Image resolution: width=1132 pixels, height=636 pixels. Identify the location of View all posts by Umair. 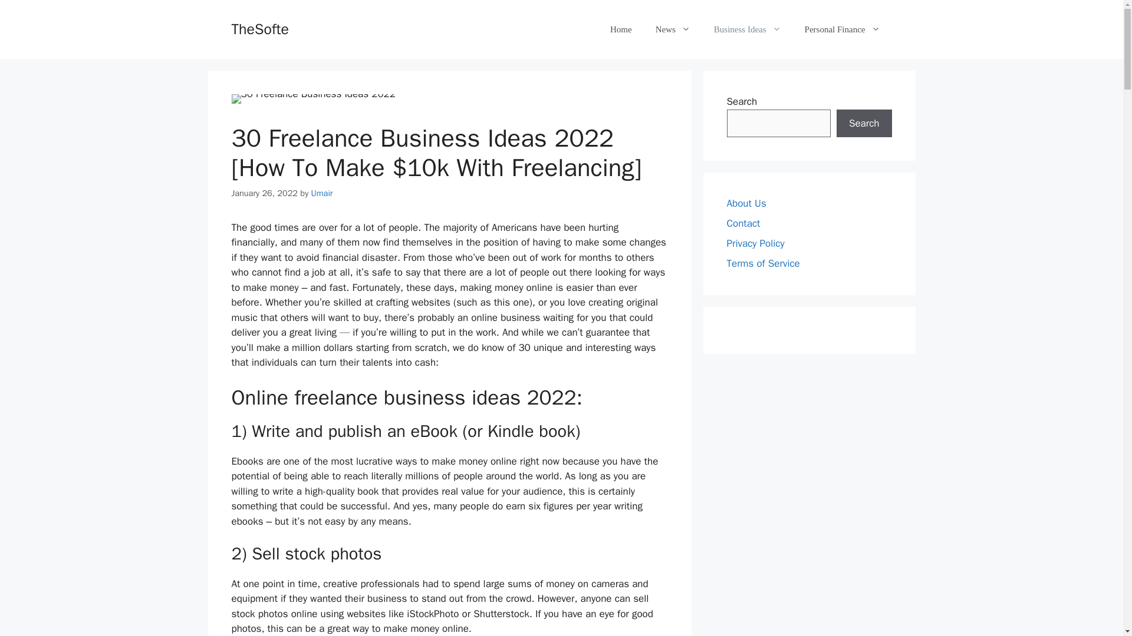
(322, 193).